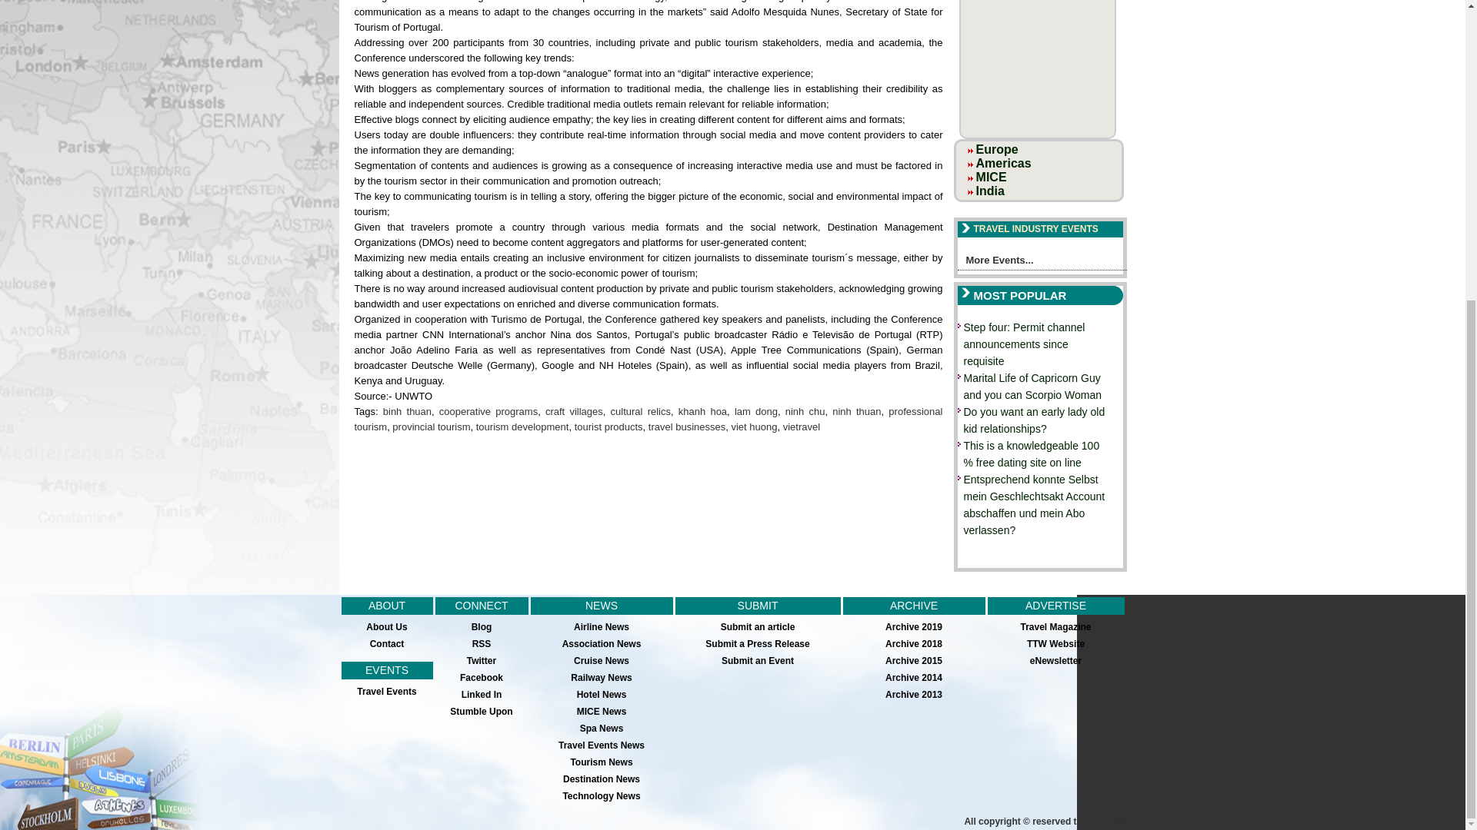 Image resolution: width=1477 pixels, height=830 pixels. I want to click on travel businesses, so click(686, 426).